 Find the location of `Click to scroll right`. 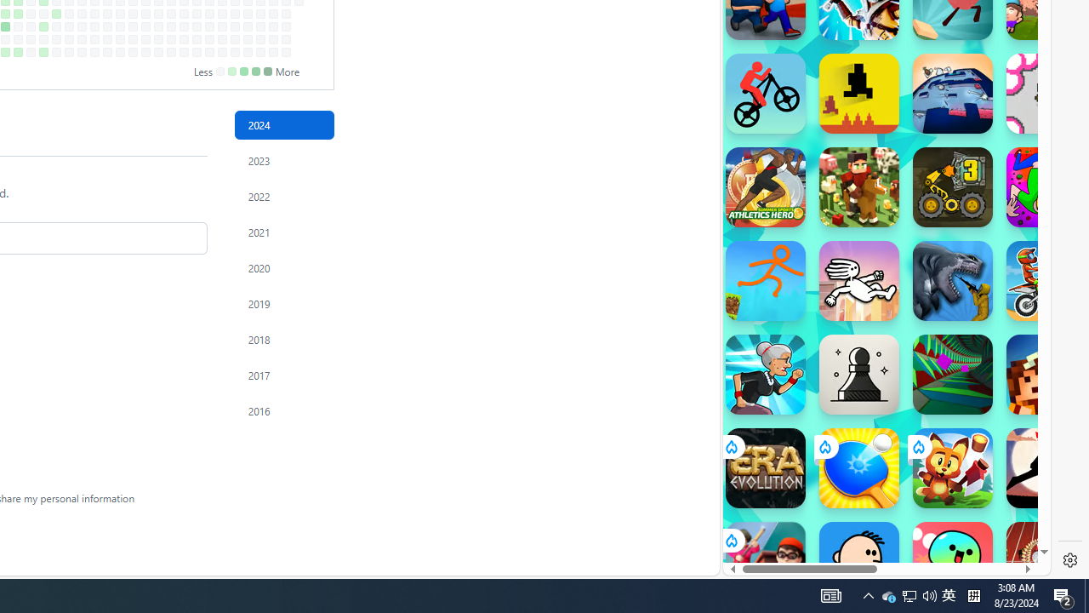

Click to scroll right is located at coordinates (1018, 211).